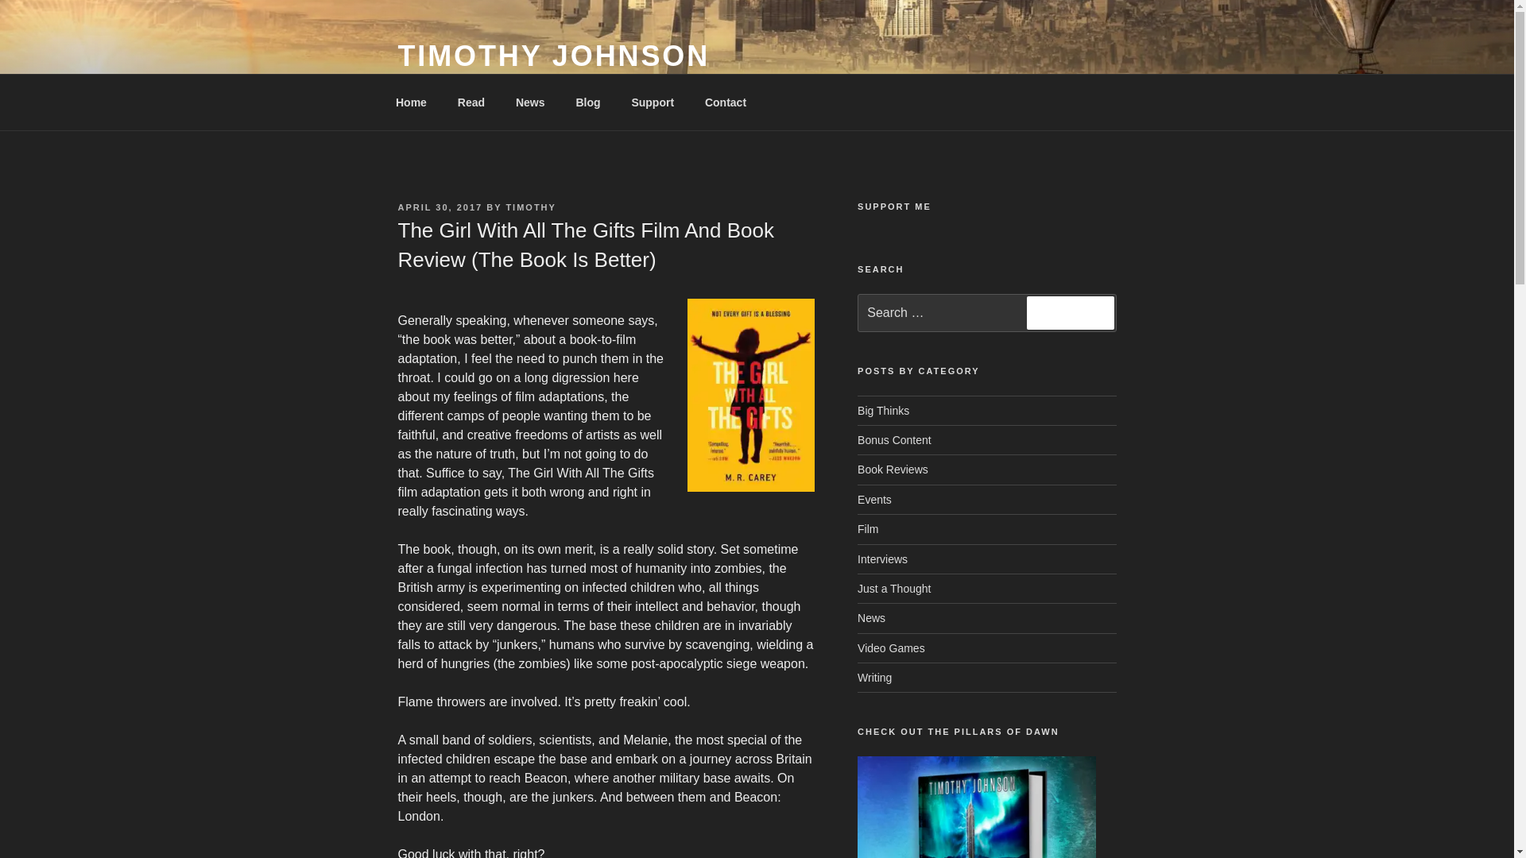  I want to click on Interviews, so click(882, 558).